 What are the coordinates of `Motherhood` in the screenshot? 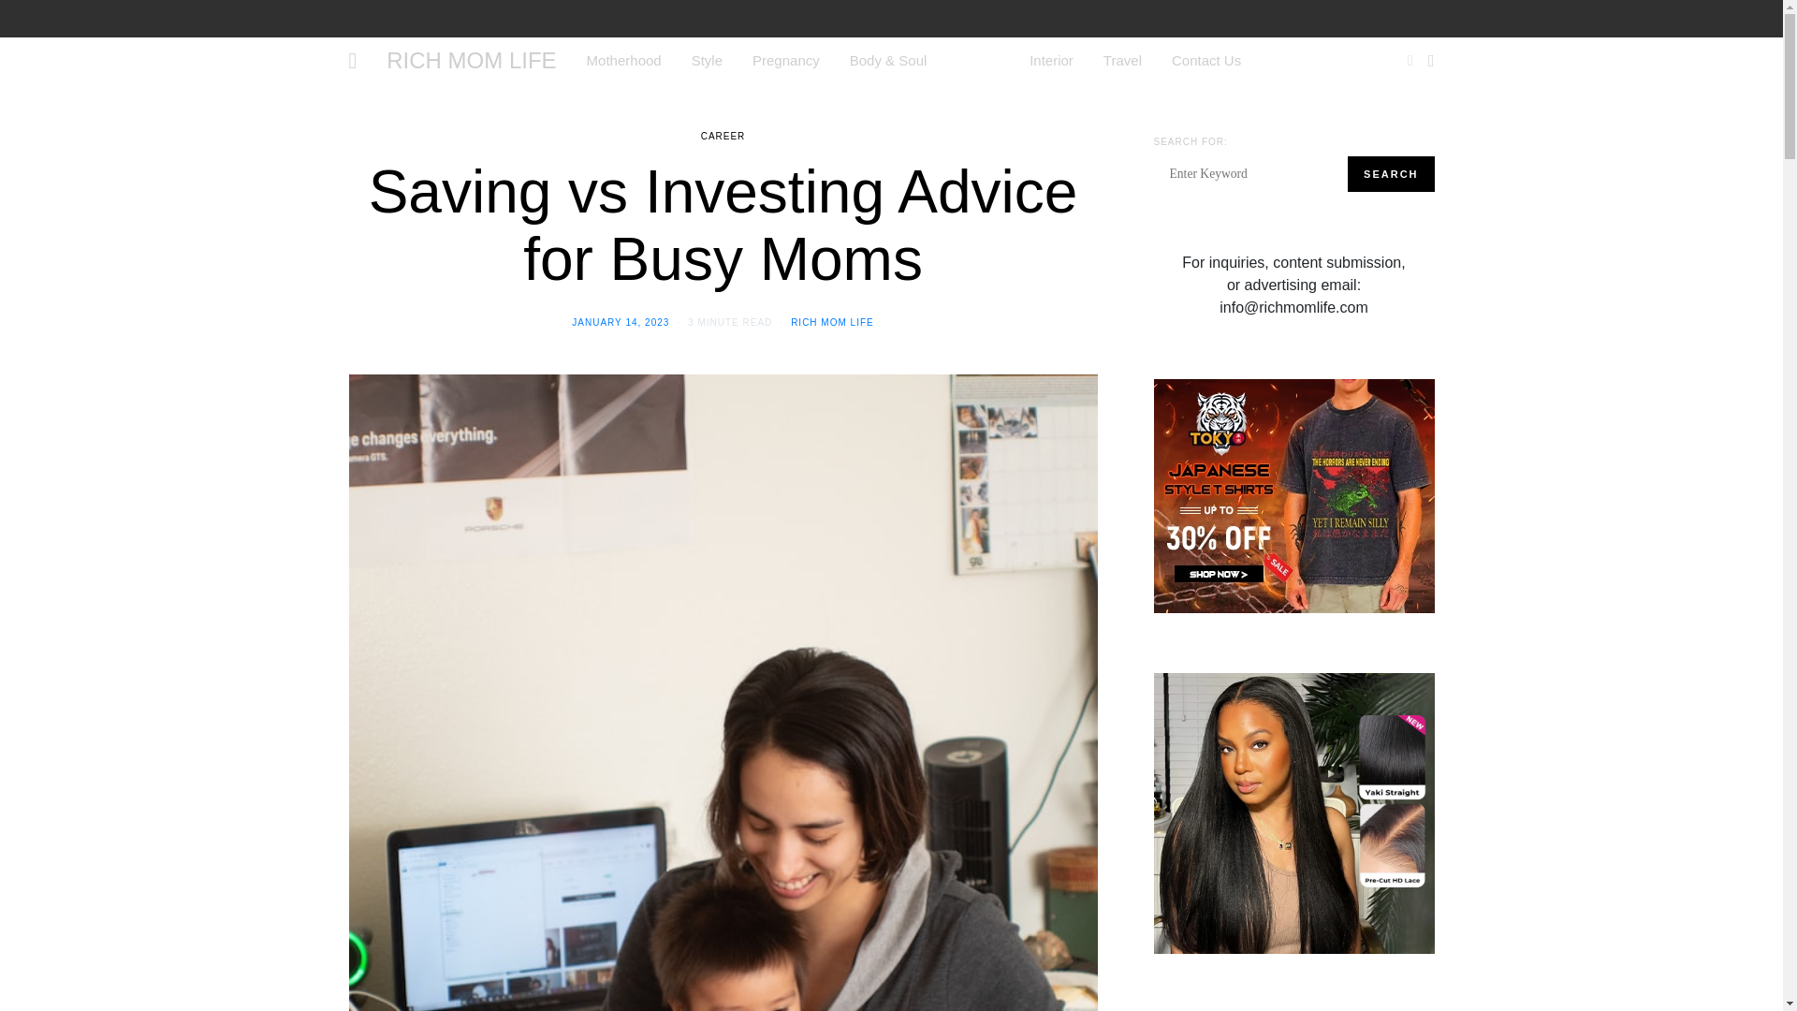 It's located at (623, 60).